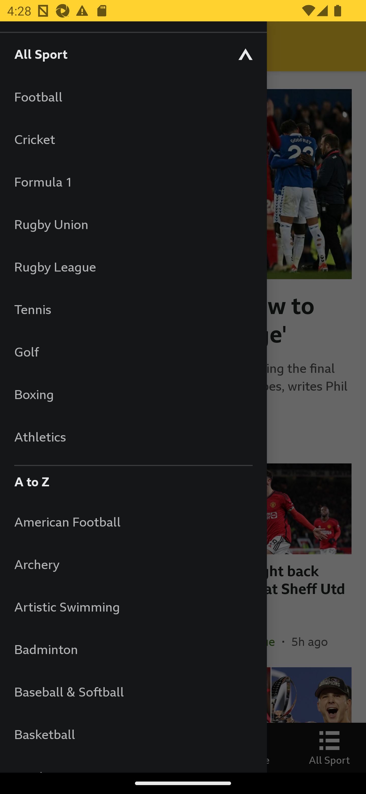 This screenshot has width=366, height=794. Describe the element at coordinates (133, 267) in the screenshot. I see `Rugby League` at that location.